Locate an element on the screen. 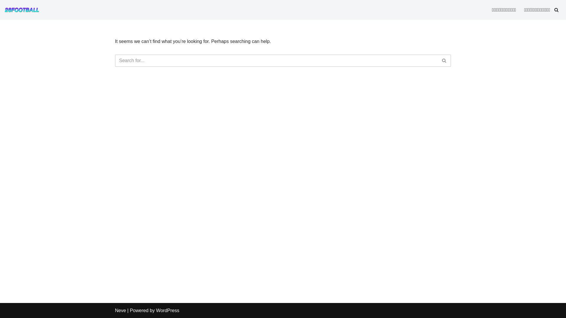  Neve is located at coordinates (120, 310).